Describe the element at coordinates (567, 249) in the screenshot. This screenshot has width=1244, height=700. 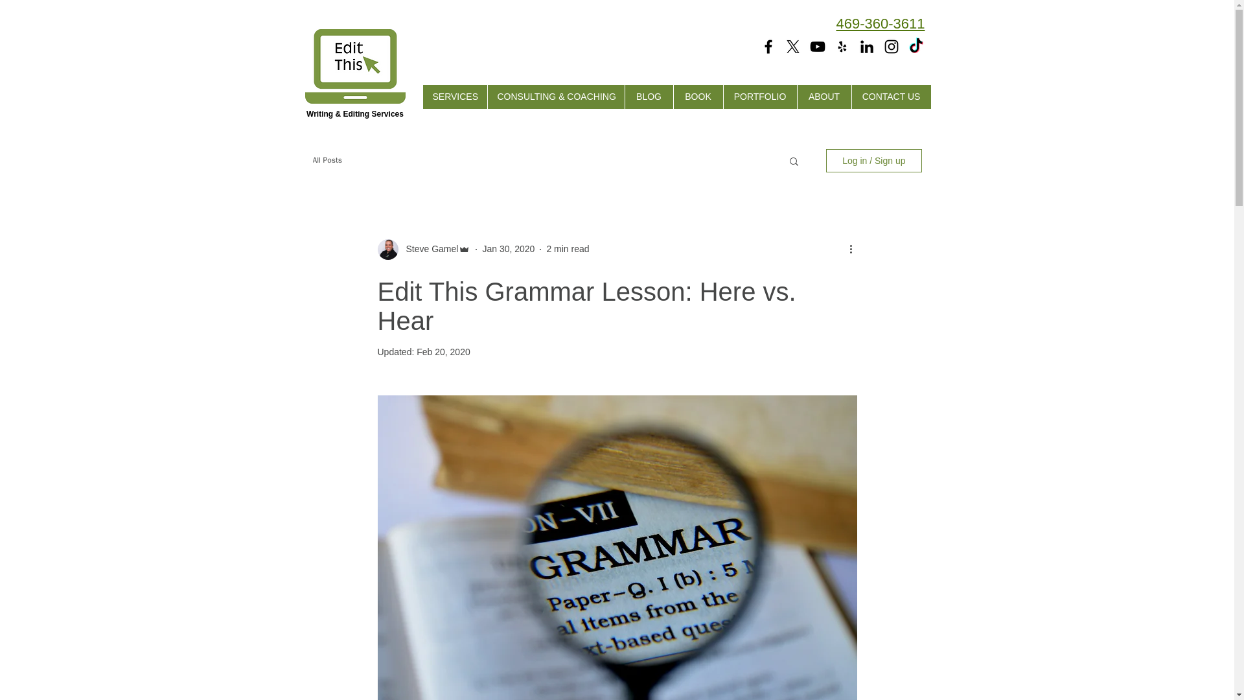
I see `2 min read` at that location.